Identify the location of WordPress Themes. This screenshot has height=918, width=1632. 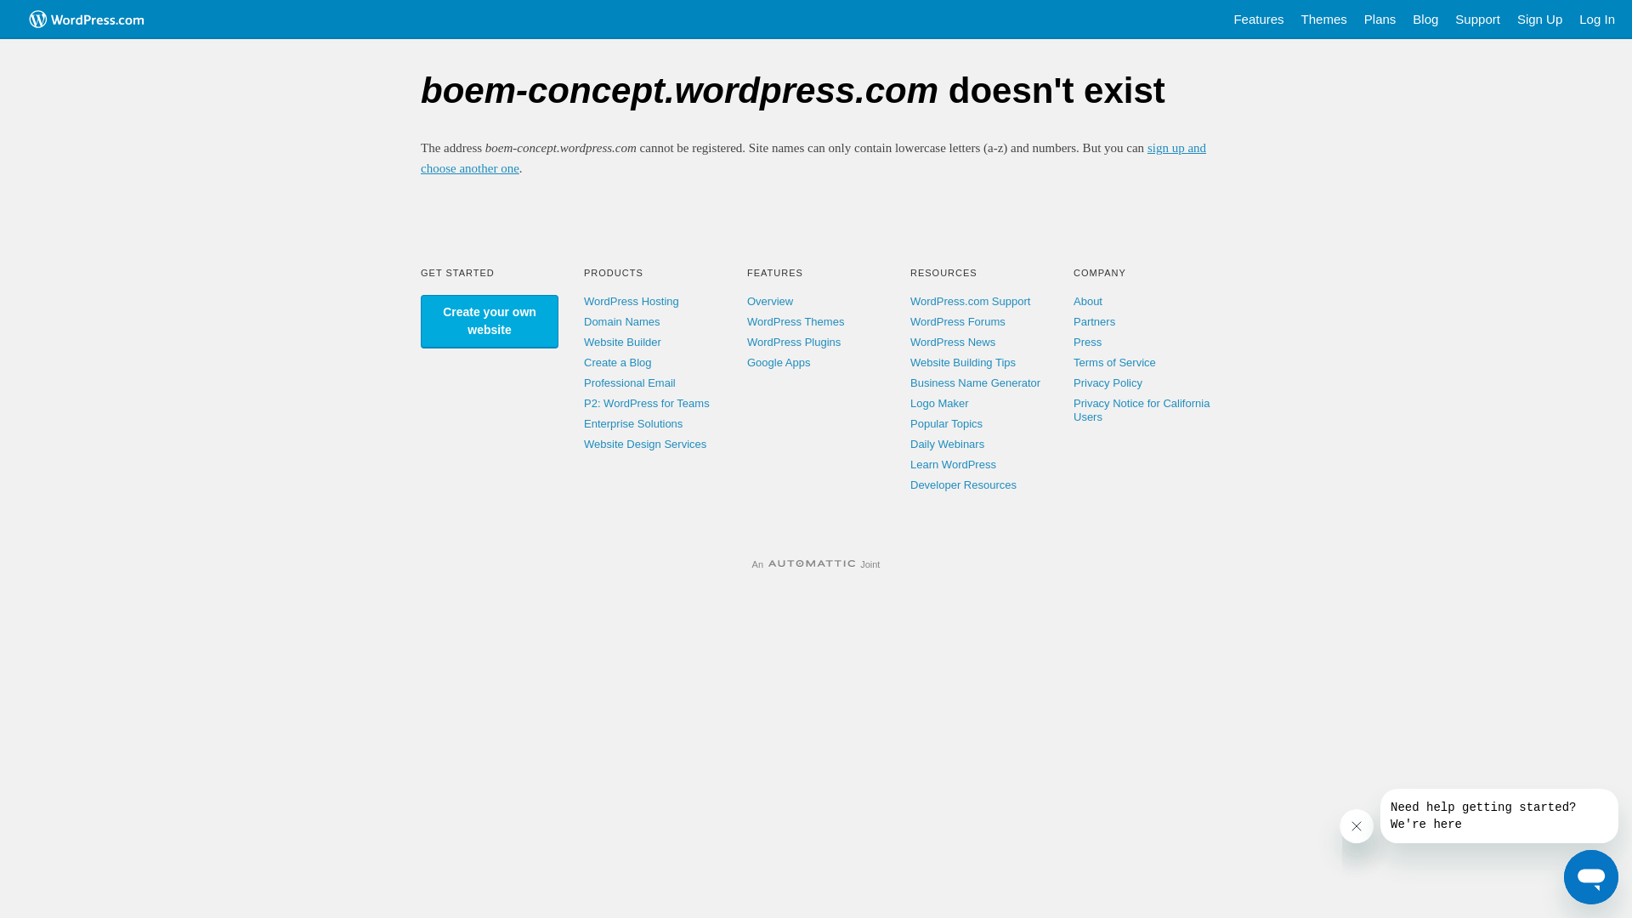
(796, 321).